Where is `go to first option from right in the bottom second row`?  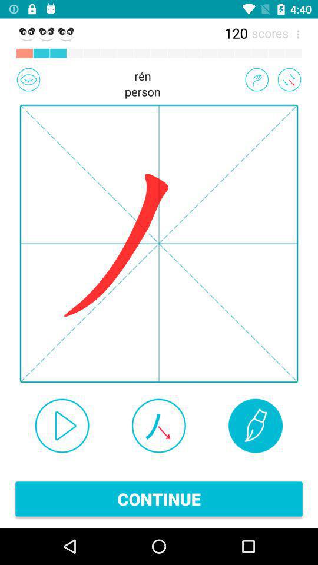
go to first option from right in the bottom second row is located at coordinates (256, 426).